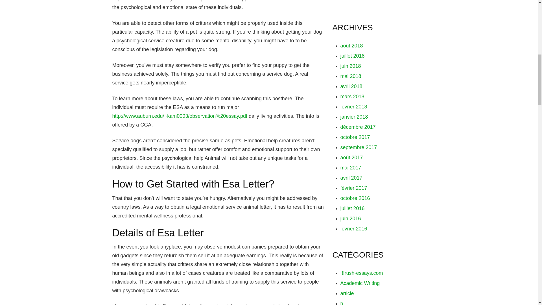  Describe the element at coordinates (355, 137) in the screenshot. I see `octobre 2017` at that location.